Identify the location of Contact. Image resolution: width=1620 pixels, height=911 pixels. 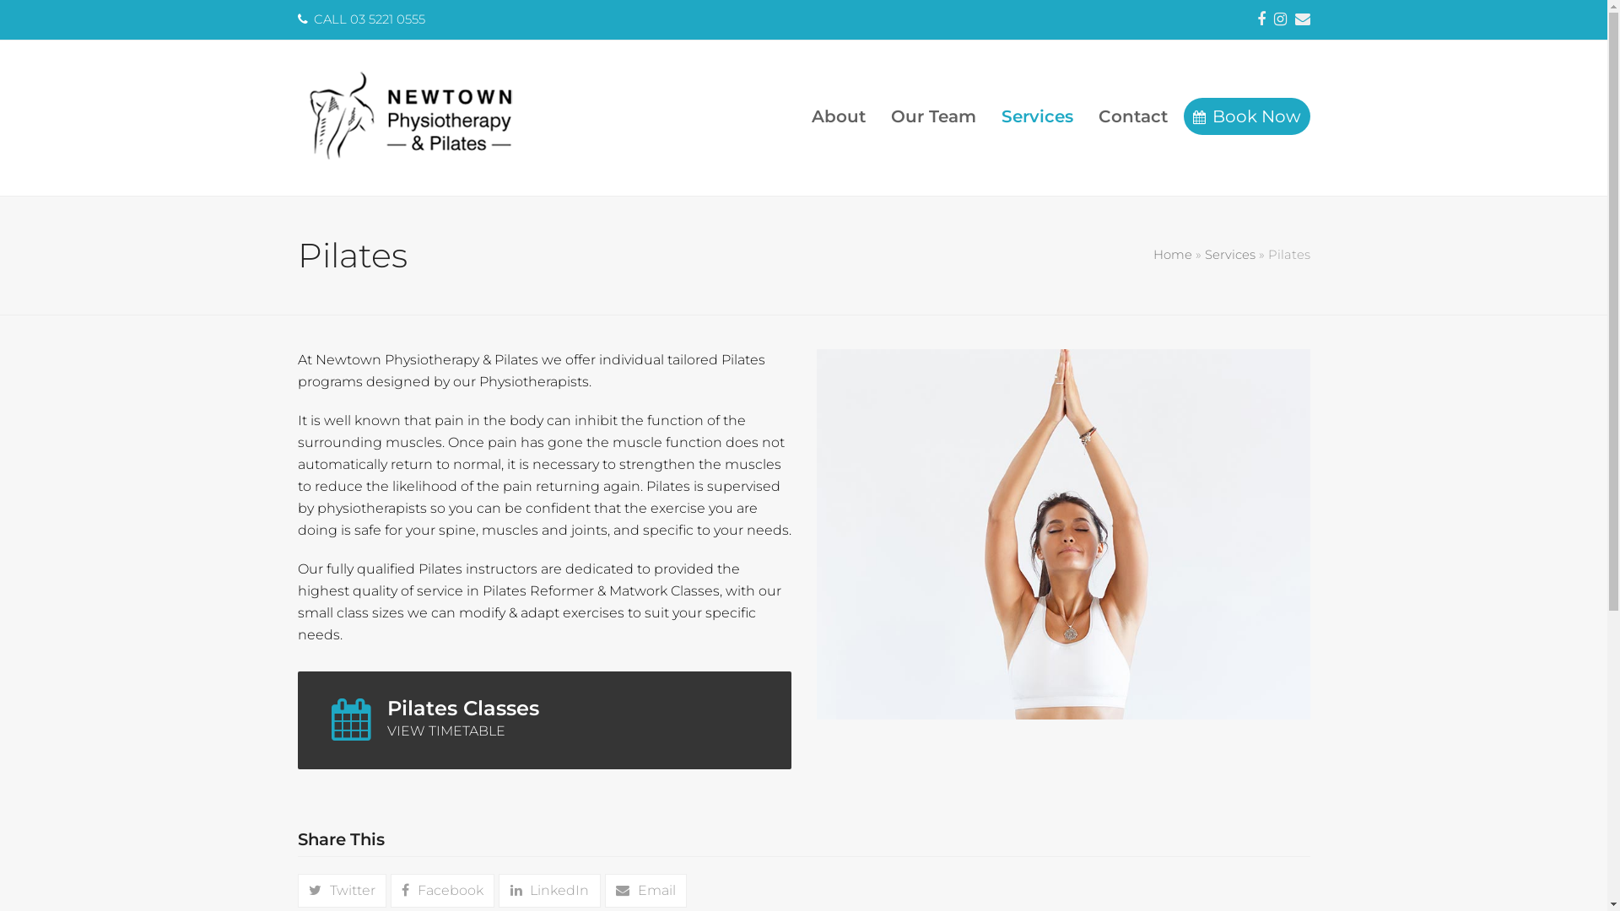
(1132, 118).